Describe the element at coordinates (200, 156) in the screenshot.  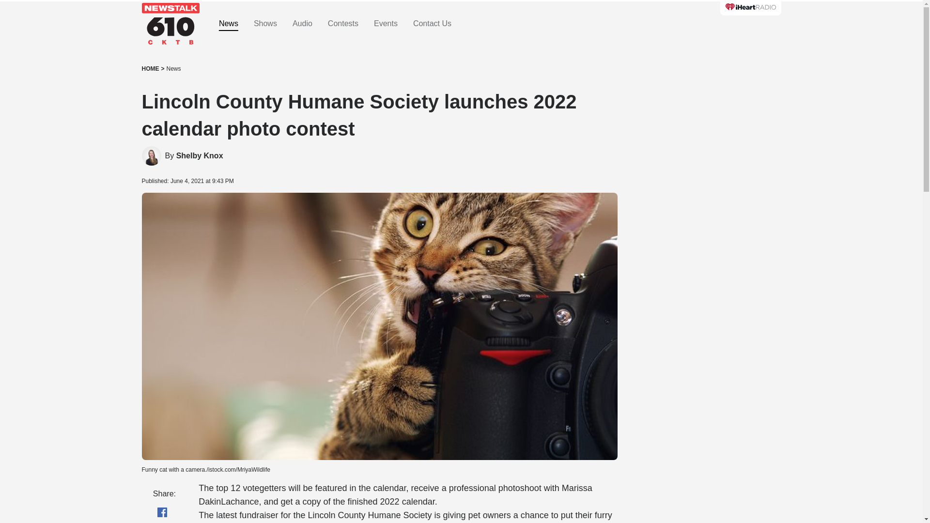
I see `Shelby Knox` at that location.